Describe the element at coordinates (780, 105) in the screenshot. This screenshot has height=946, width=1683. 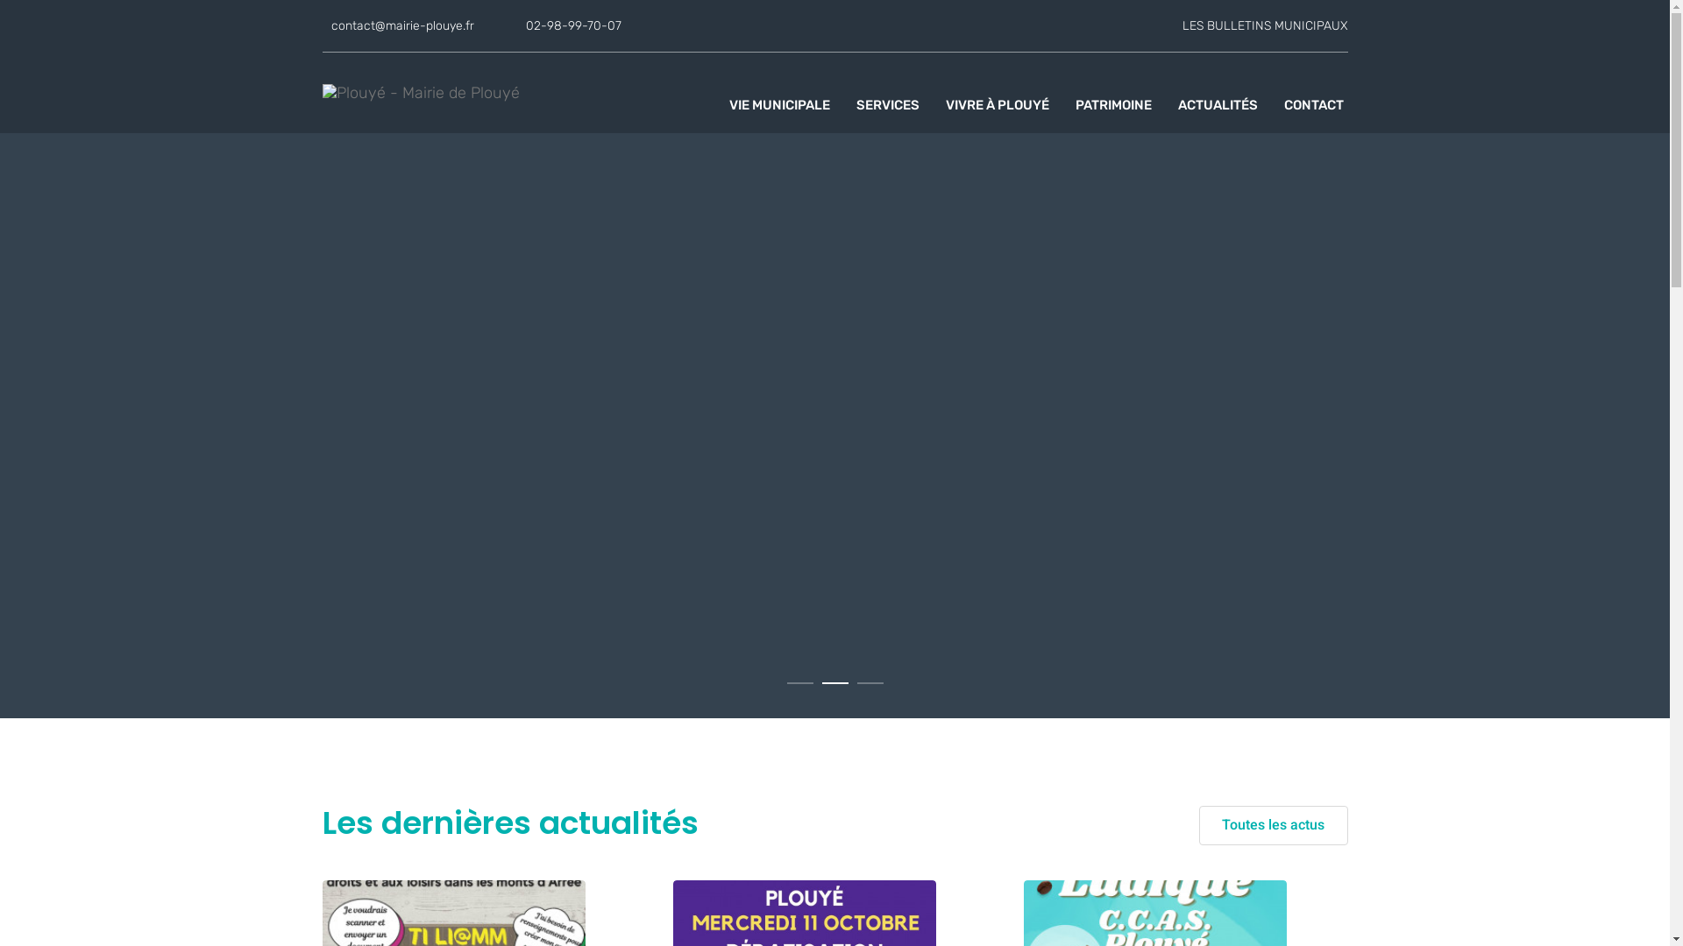
I see `VIE MUNICIPALE` at that location.